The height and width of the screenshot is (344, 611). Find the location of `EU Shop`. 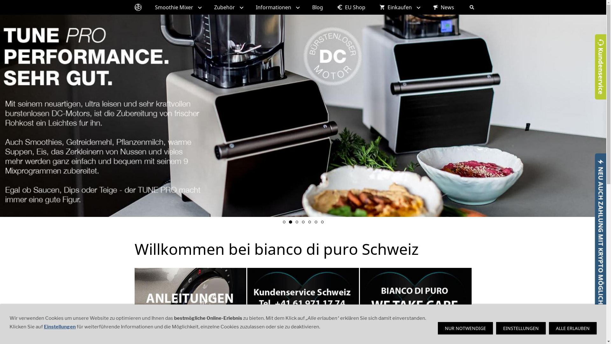

EU Shop is located at coordinates (351, 7).